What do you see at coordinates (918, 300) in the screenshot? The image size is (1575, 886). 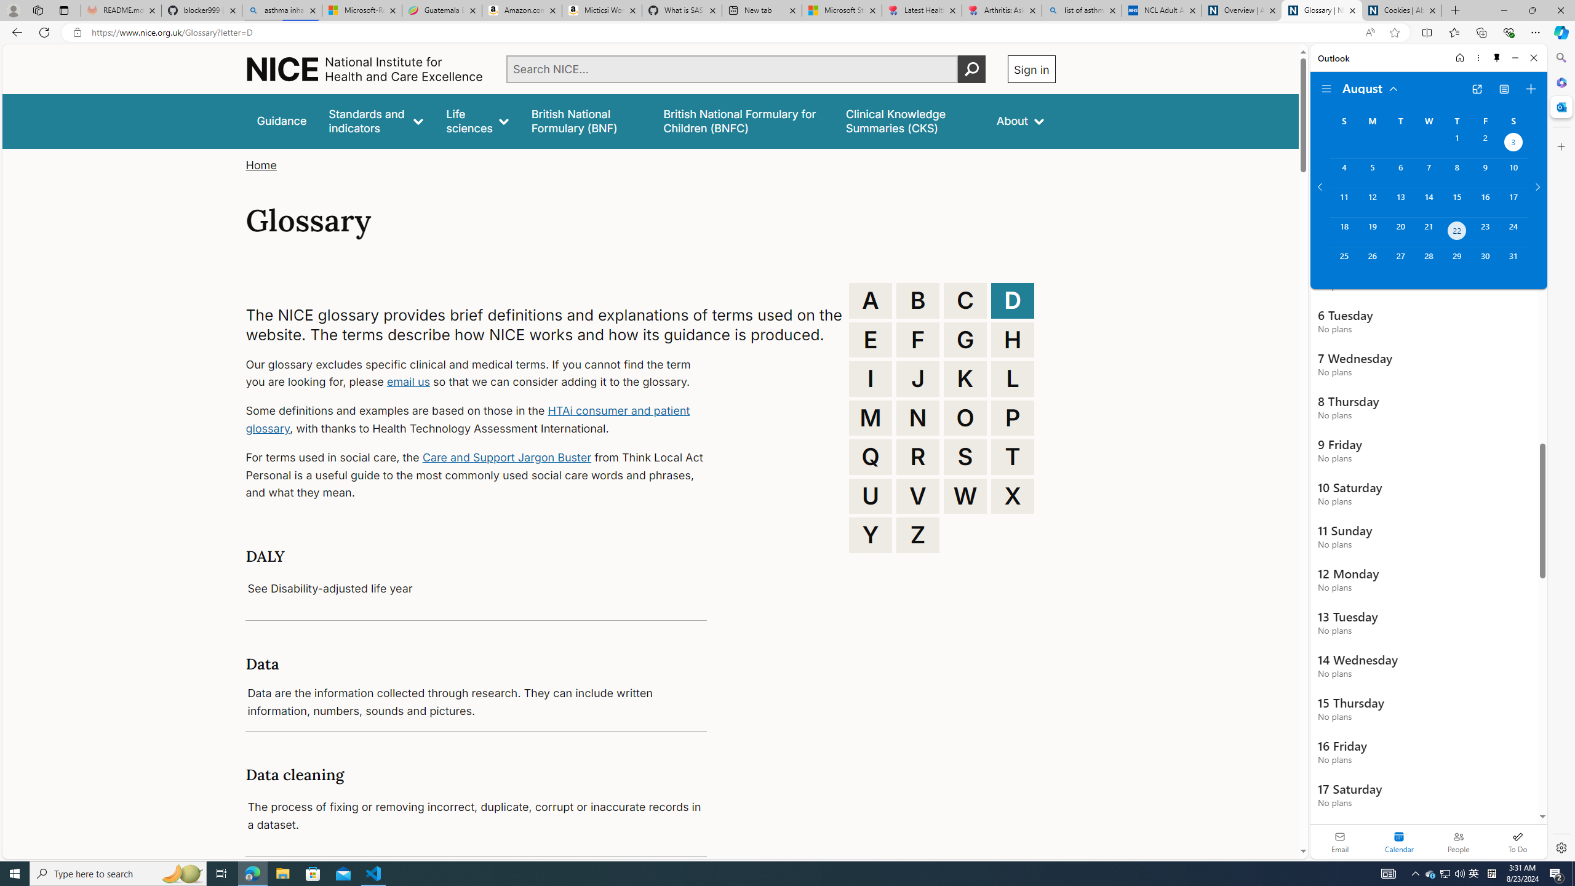 I see `B` at bounding box center [918, 300].